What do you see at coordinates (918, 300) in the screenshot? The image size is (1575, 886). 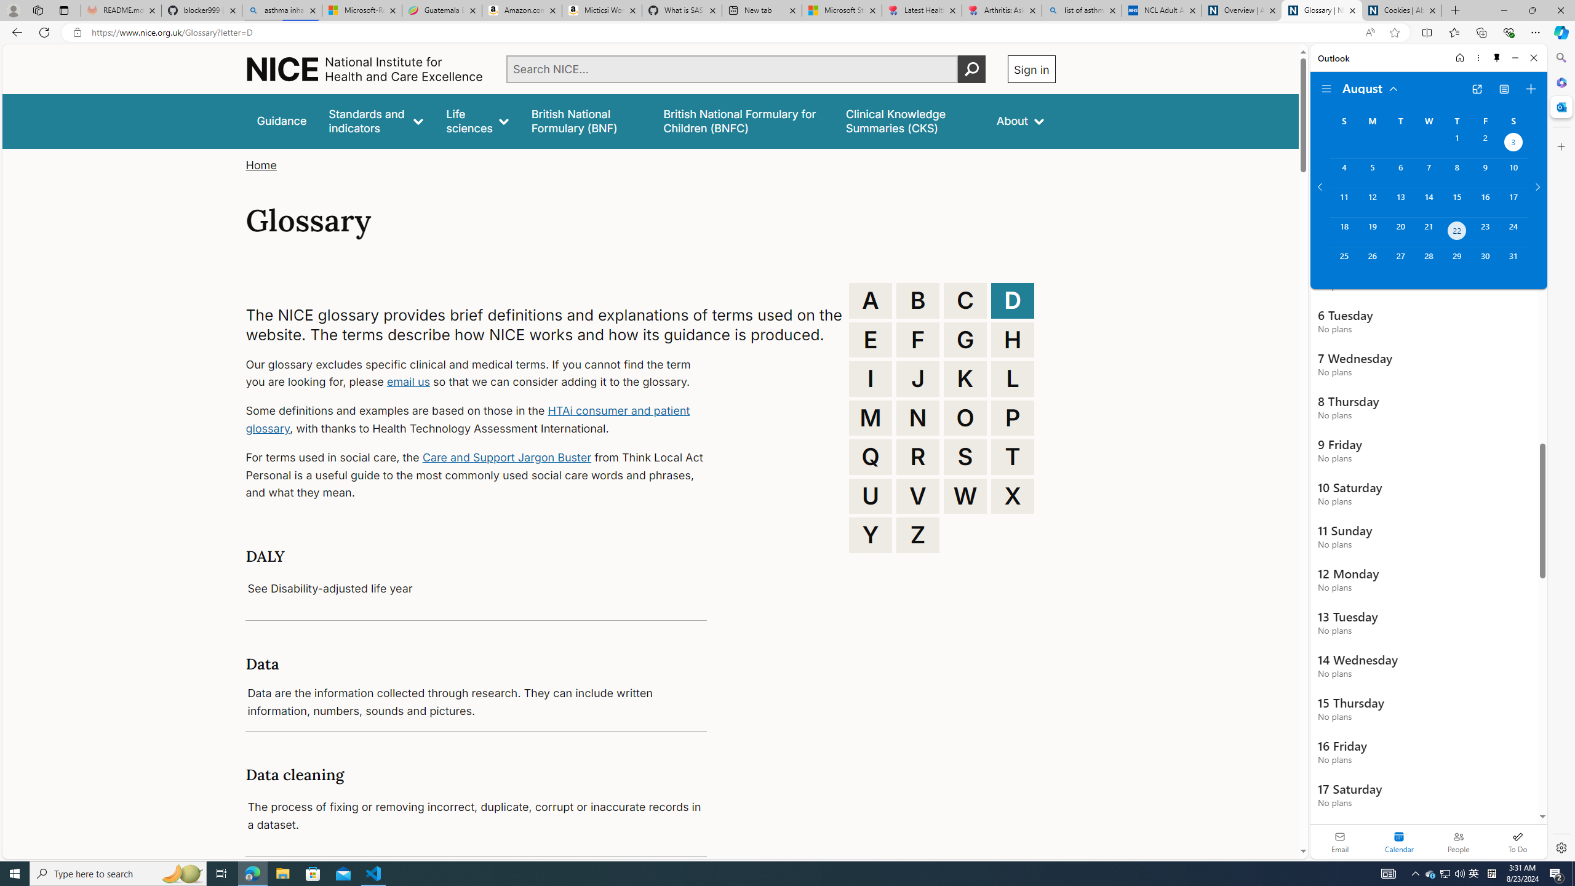 I see `B` at bounding box center [918, 300].